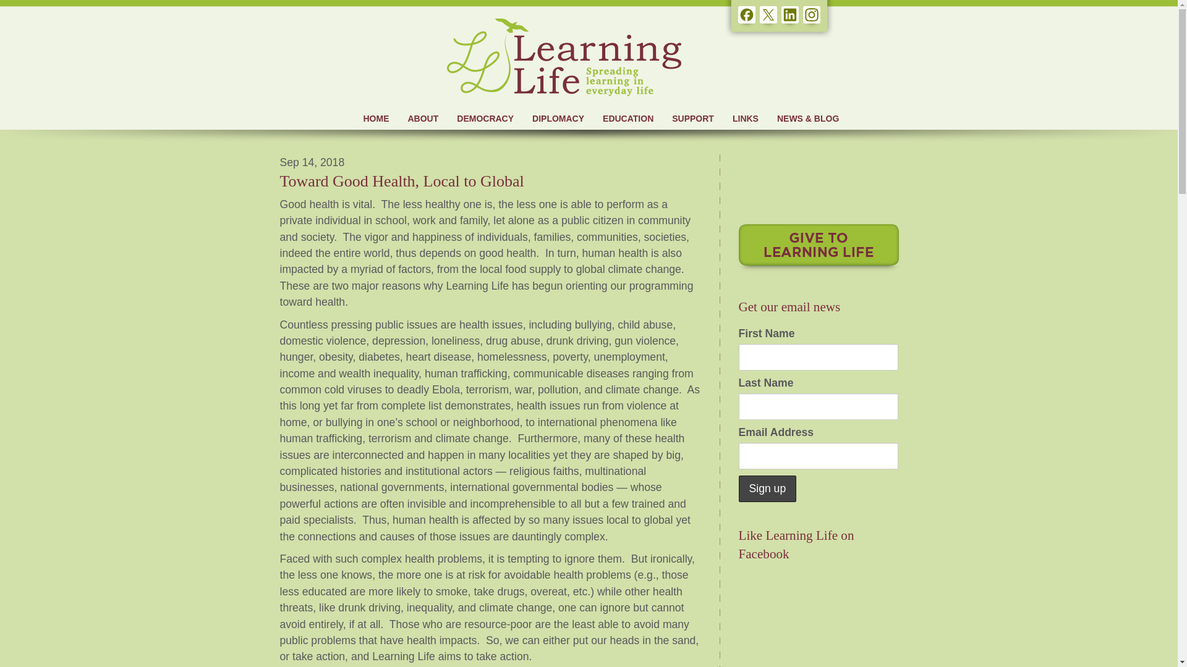  What do you see at coordinates (376, 119) in the screenshot?
I see `HOME` at bounding box center [376, 119].